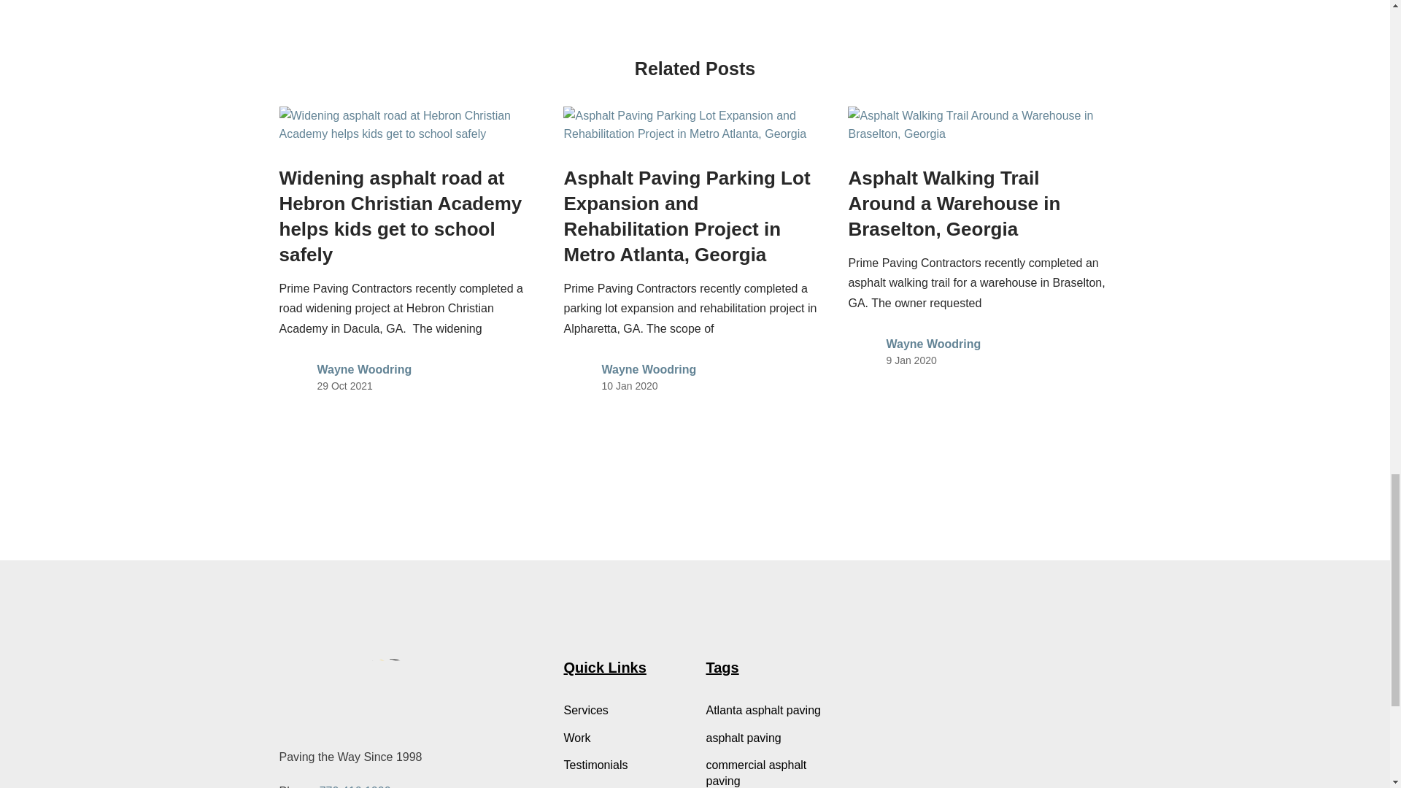 This screenshot has height=788, width=1401. Describe the element at coordinates (766, 772) in the screenshot. I see `commercial asphalt paving` at that location.